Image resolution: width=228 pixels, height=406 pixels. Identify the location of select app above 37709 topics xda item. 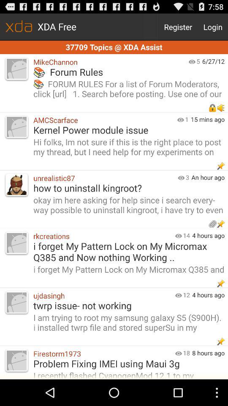
(213, 27).